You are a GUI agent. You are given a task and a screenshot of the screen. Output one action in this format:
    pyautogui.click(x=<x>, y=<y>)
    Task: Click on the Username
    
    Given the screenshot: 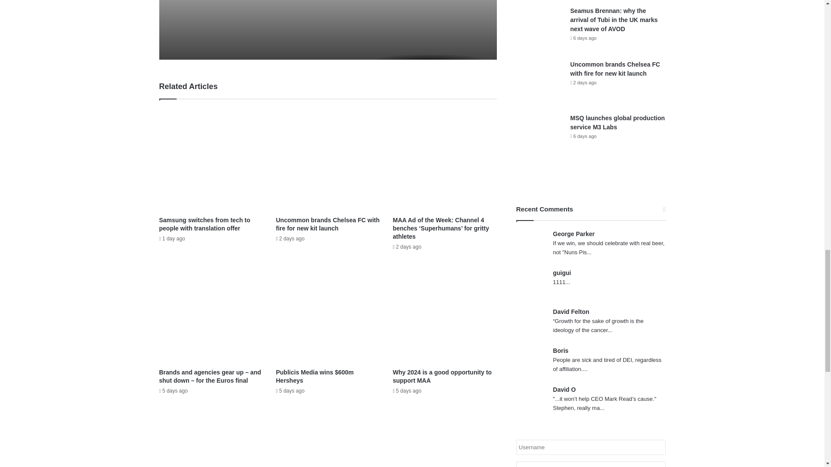 What is the action you would take?
    pyautogui.click(x=590, y=447)
    